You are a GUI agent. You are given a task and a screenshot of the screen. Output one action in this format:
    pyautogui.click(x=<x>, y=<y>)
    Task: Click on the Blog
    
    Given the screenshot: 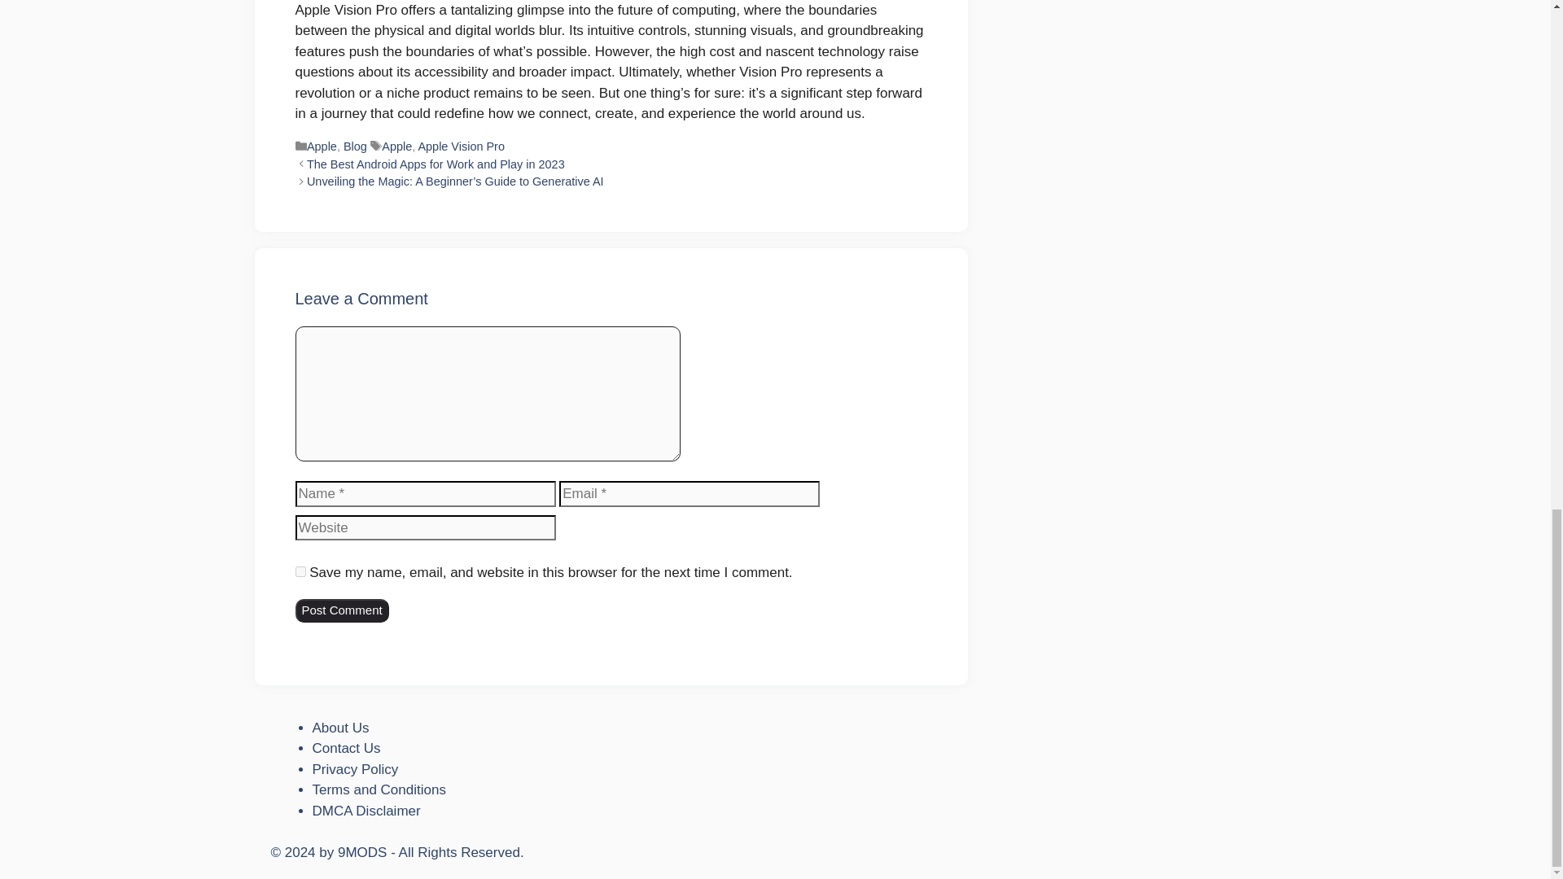 What is the action you would take?
    pyautogui.click(x=355, y=146)
    